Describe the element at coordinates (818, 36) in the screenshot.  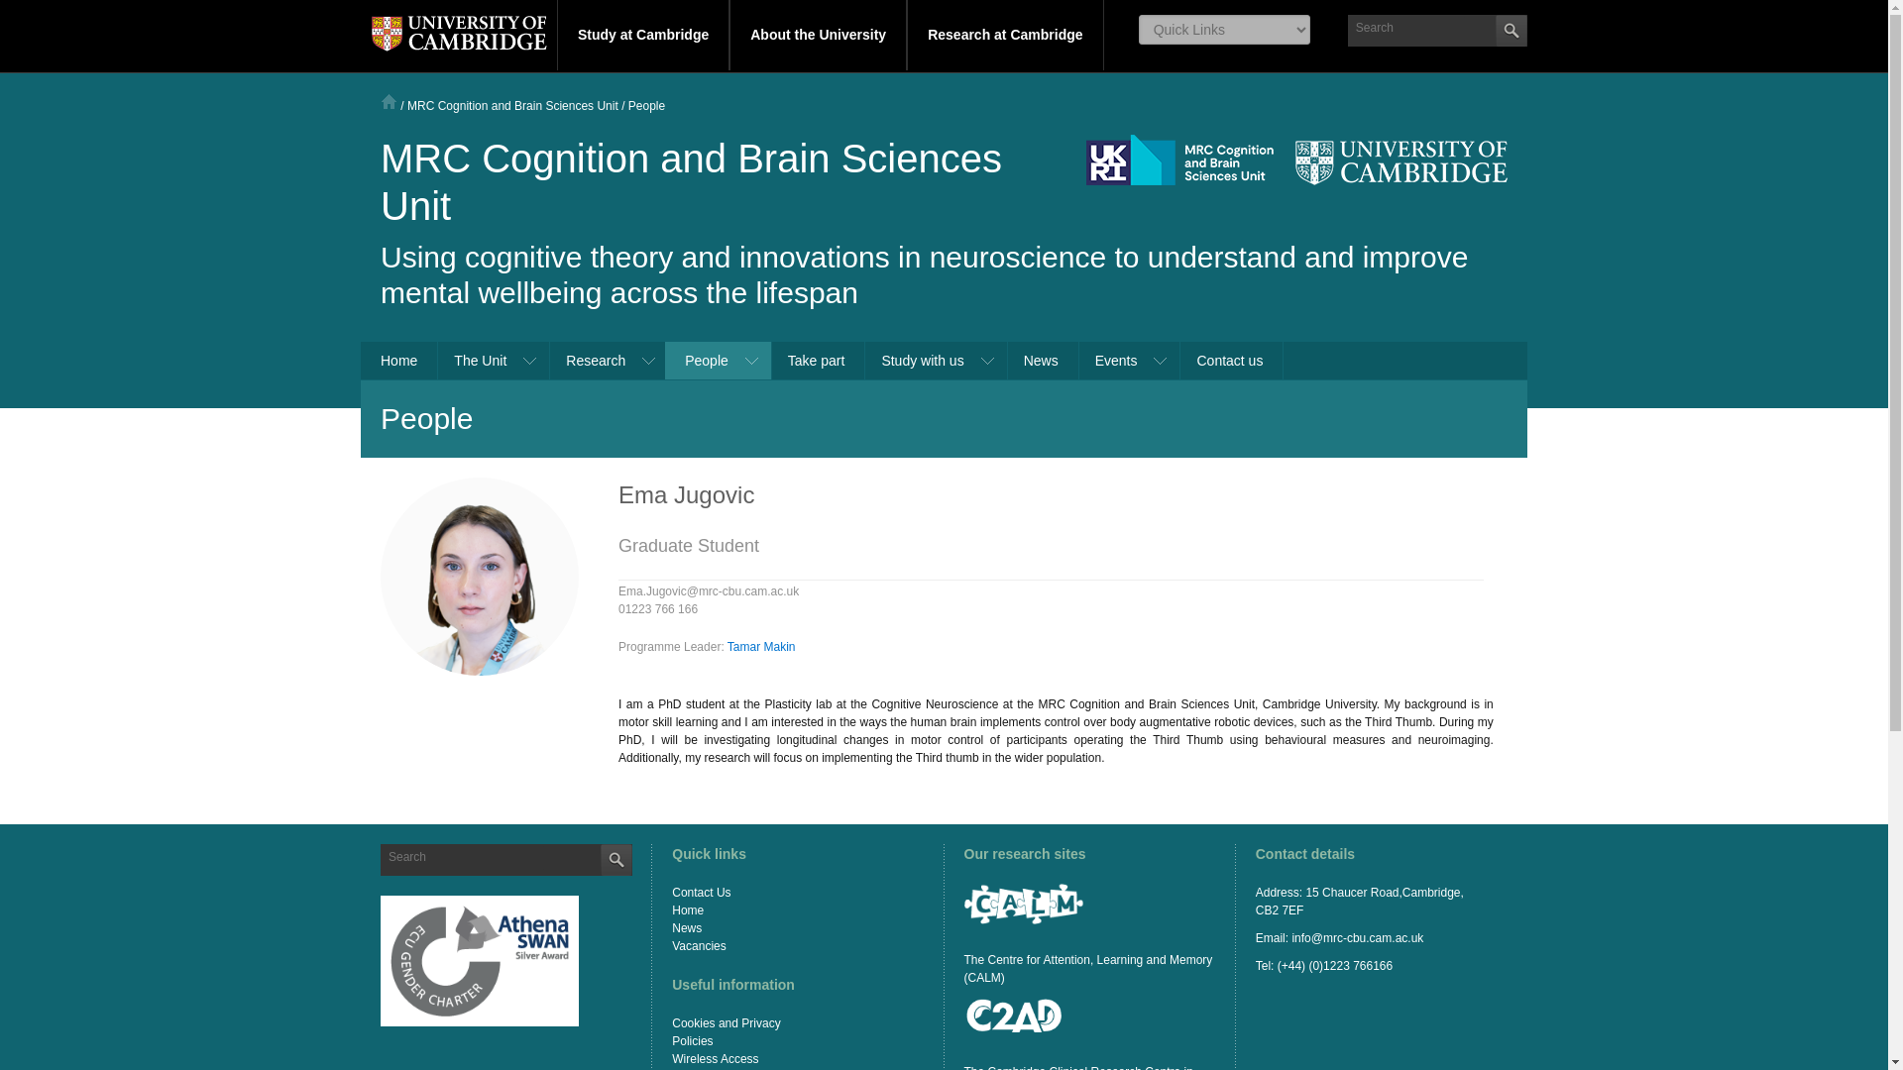
I see `About the University` at that location.